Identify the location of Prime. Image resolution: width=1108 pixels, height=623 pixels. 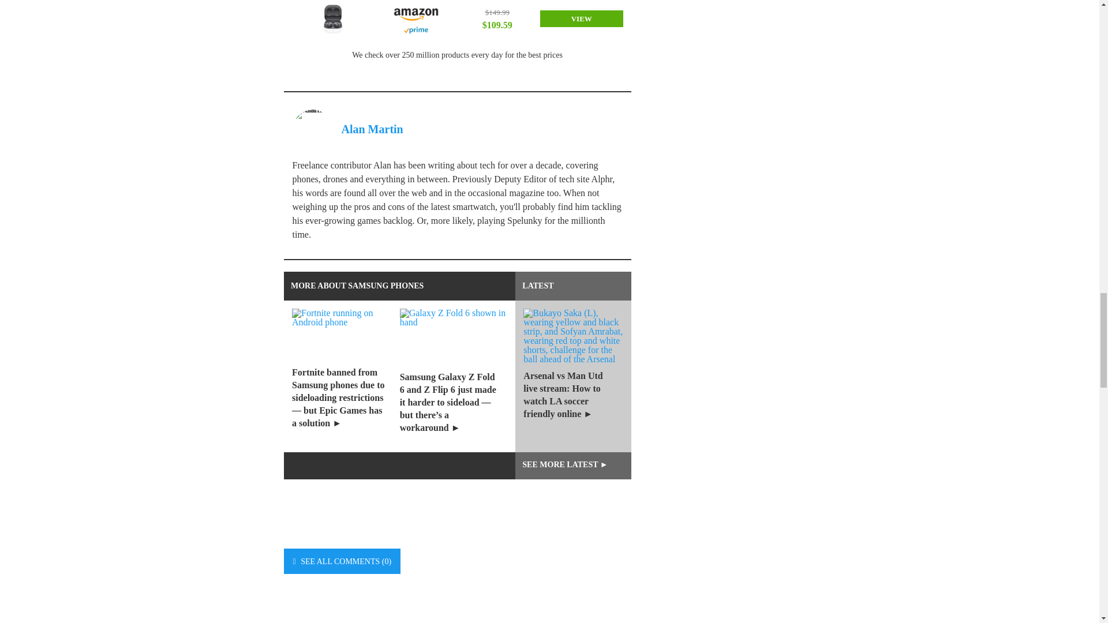
(415, 30).